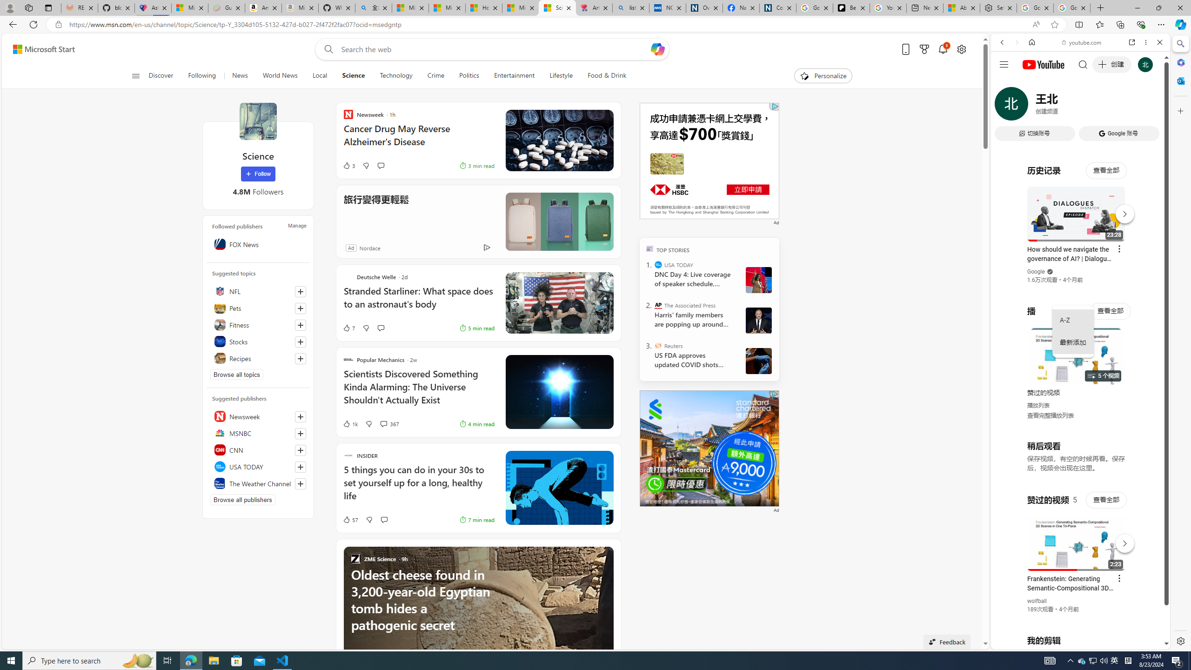 This screenshot has width=1191, height=670. Describe the element at coordinates (258, 483) in the screenshot. I see `The Weather Channel` at that location.